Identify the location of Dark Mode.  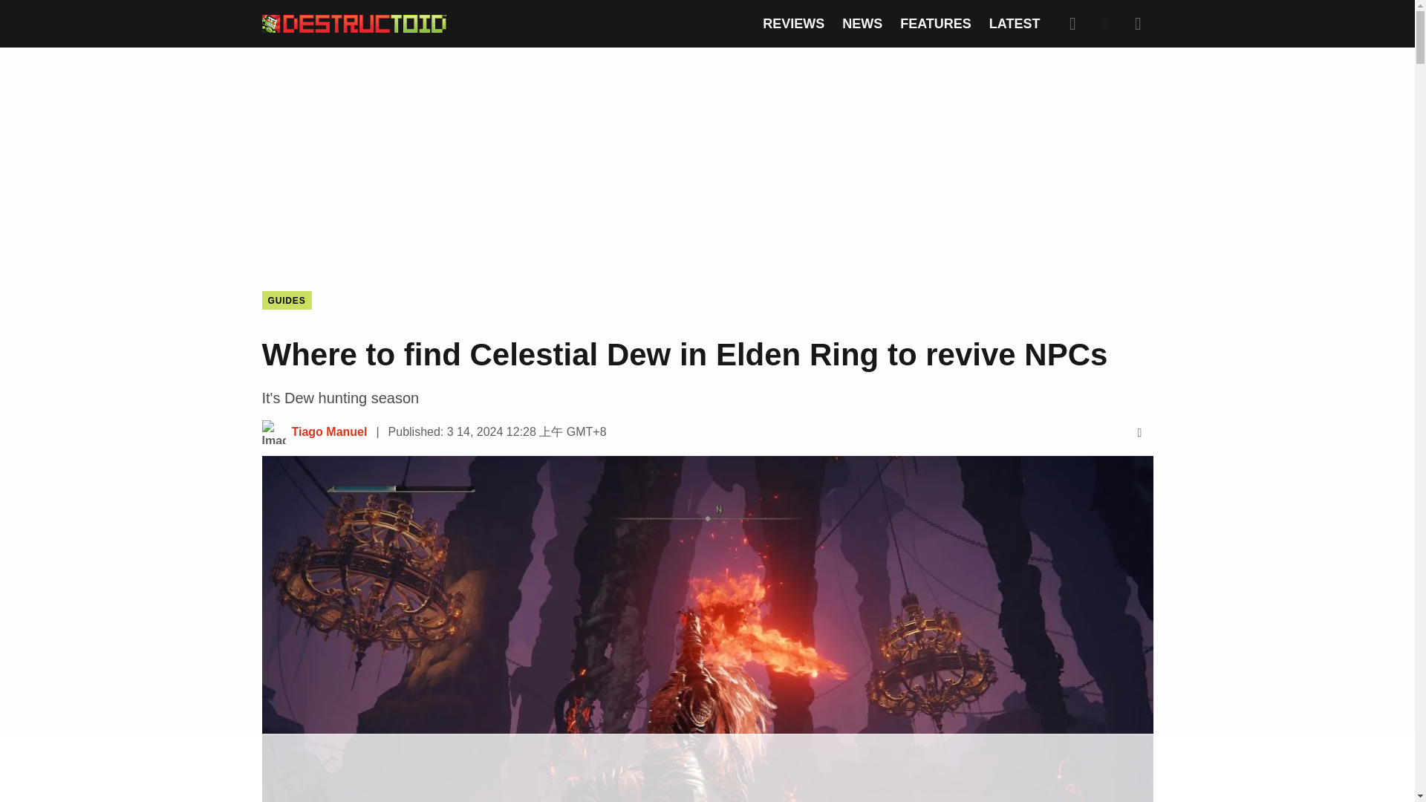
(1105, 23).